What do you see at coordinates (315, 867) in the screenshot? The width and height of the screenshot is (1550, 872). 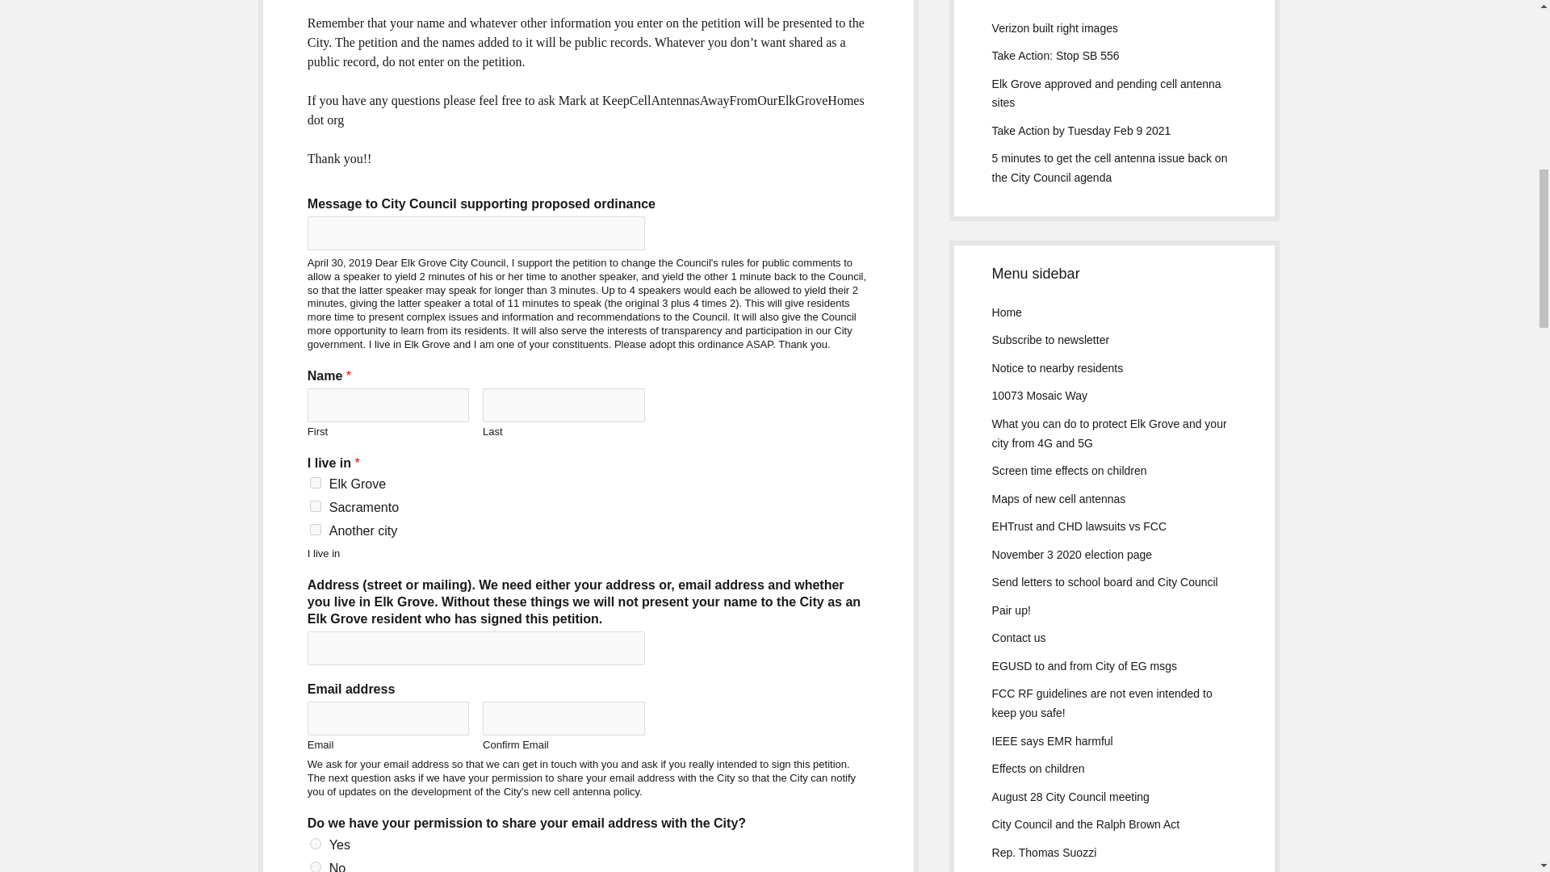 I see `No` at bounding box center [315, 867].